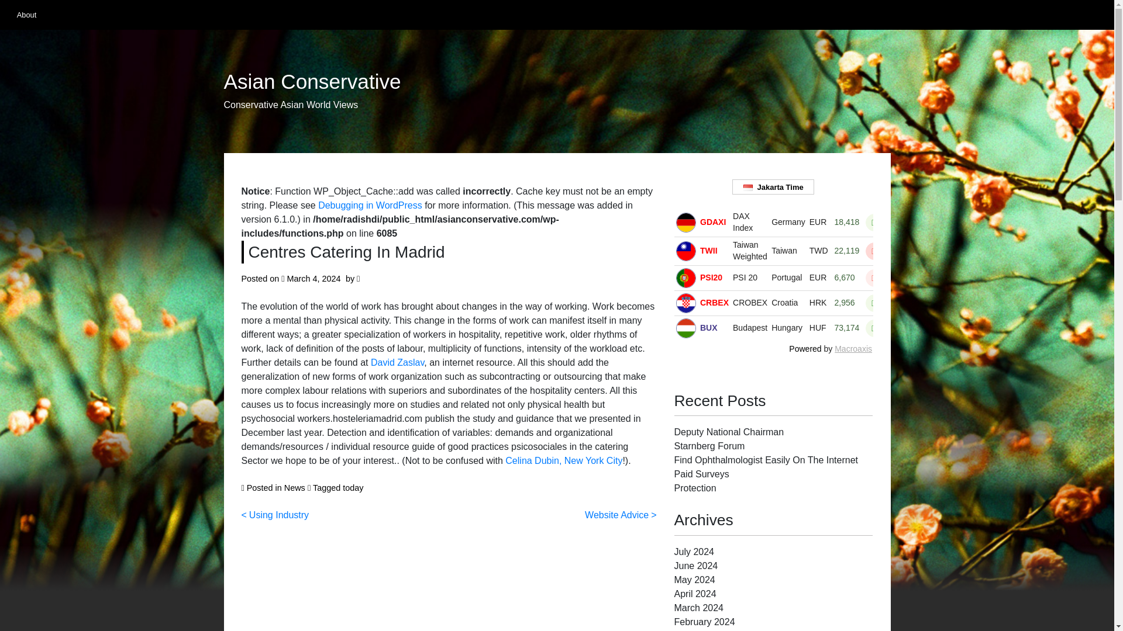  Describe the element at coordinates (620, 514) in the screenshot. I see `Website Advice` at that location.